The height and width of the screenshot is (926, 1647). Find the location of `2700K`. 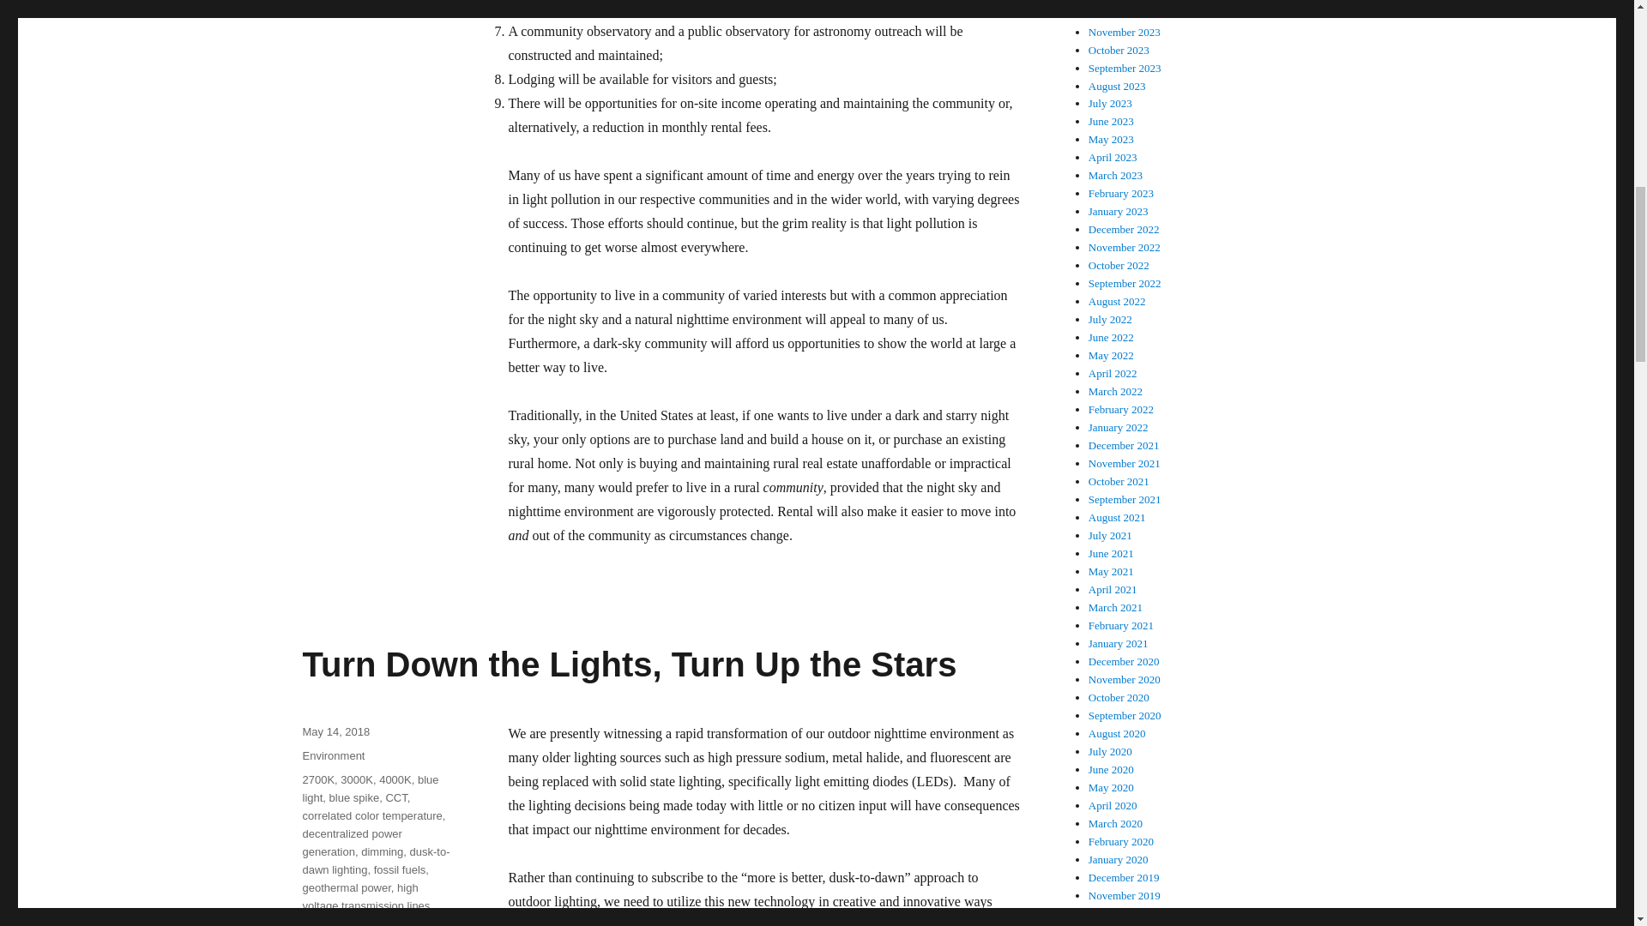

2700K is located at coordinates (317, 779).